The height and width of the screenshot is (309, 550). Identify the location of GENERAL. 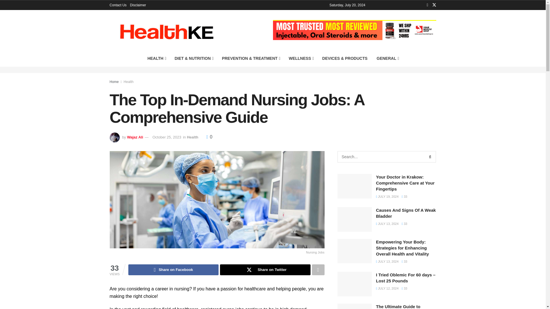
(388, 58).